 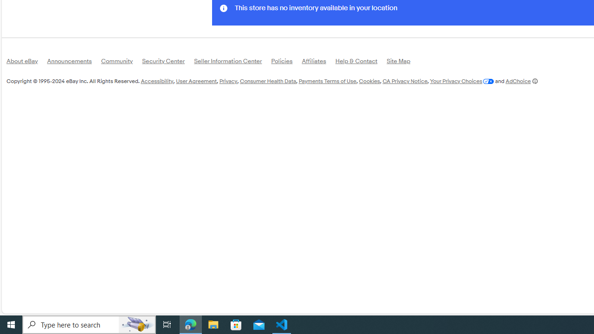 I want to click on Accessibility, so click(x=157, y=81).